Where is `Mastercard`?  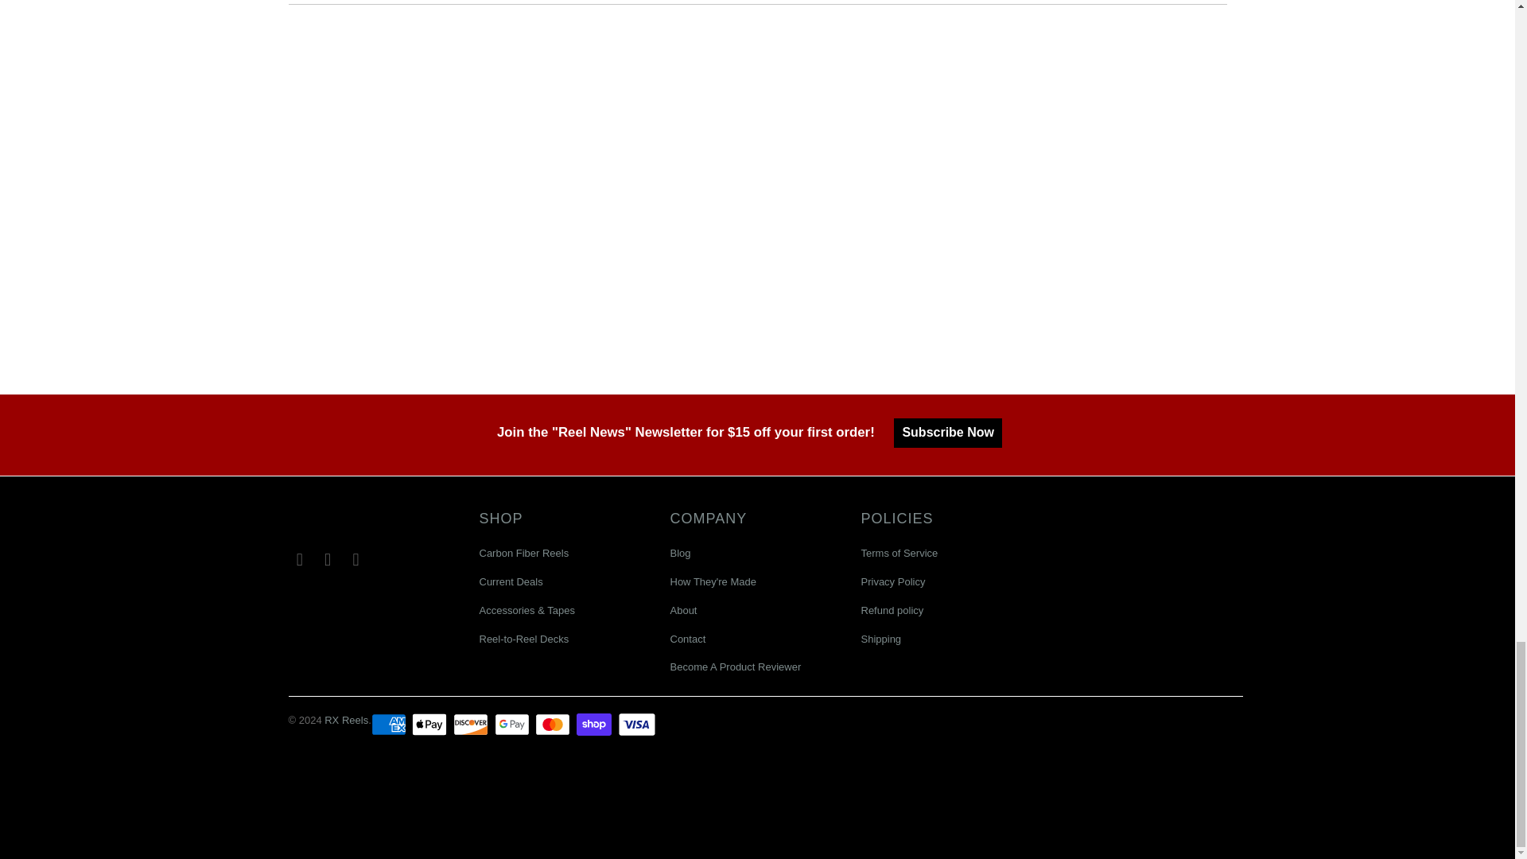
Mastercard is located at coordinates (554, 724).